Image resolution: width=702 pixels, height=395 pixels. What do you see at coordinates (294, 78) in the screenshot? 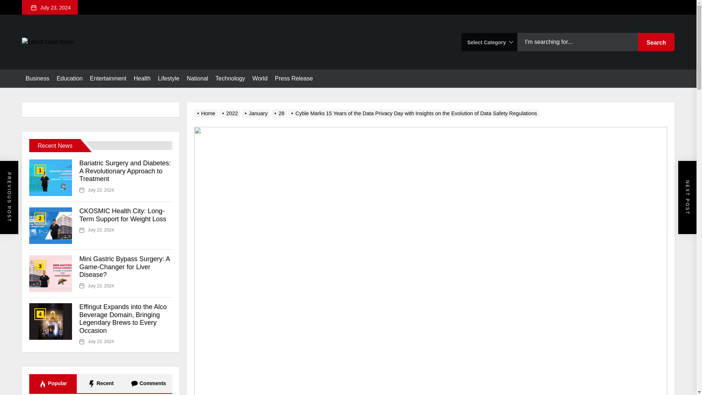
I see `Press Release` at bounding box center [294, 78].